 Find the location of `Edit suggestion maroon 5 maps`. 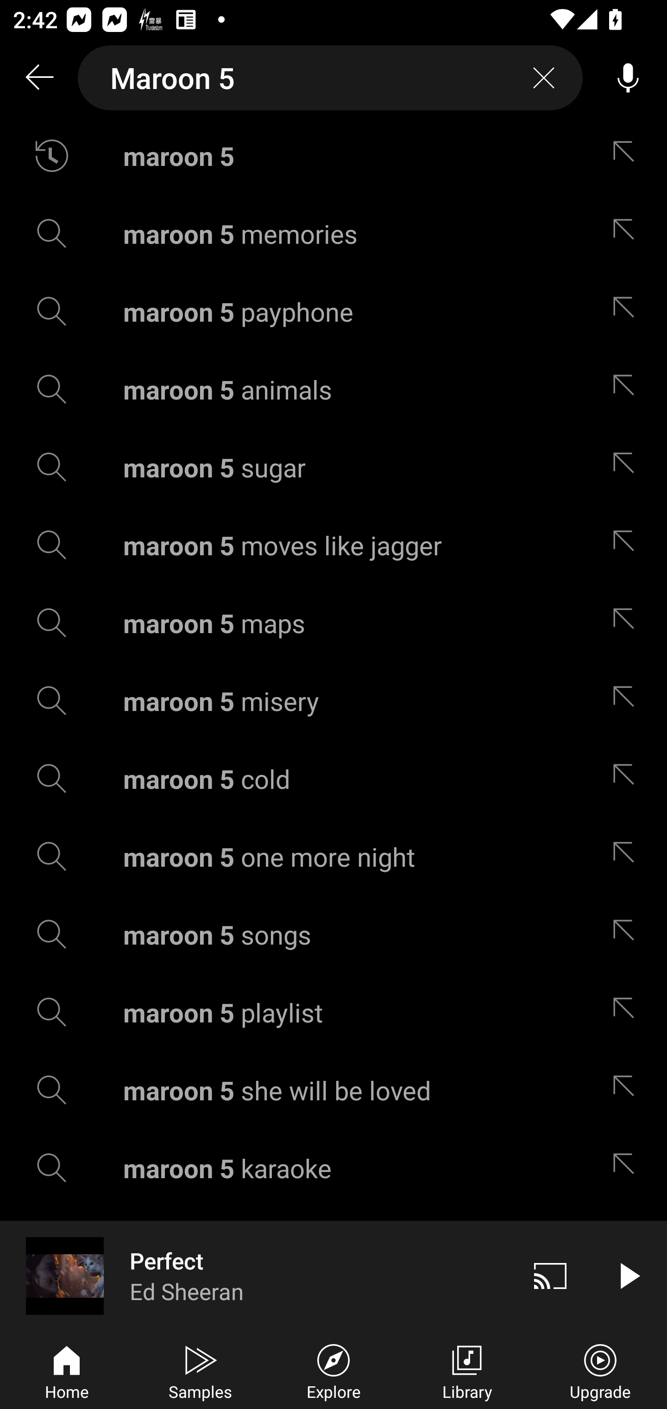

Edit suggestion maroon 5 maps is located at coordinates (628, 622).